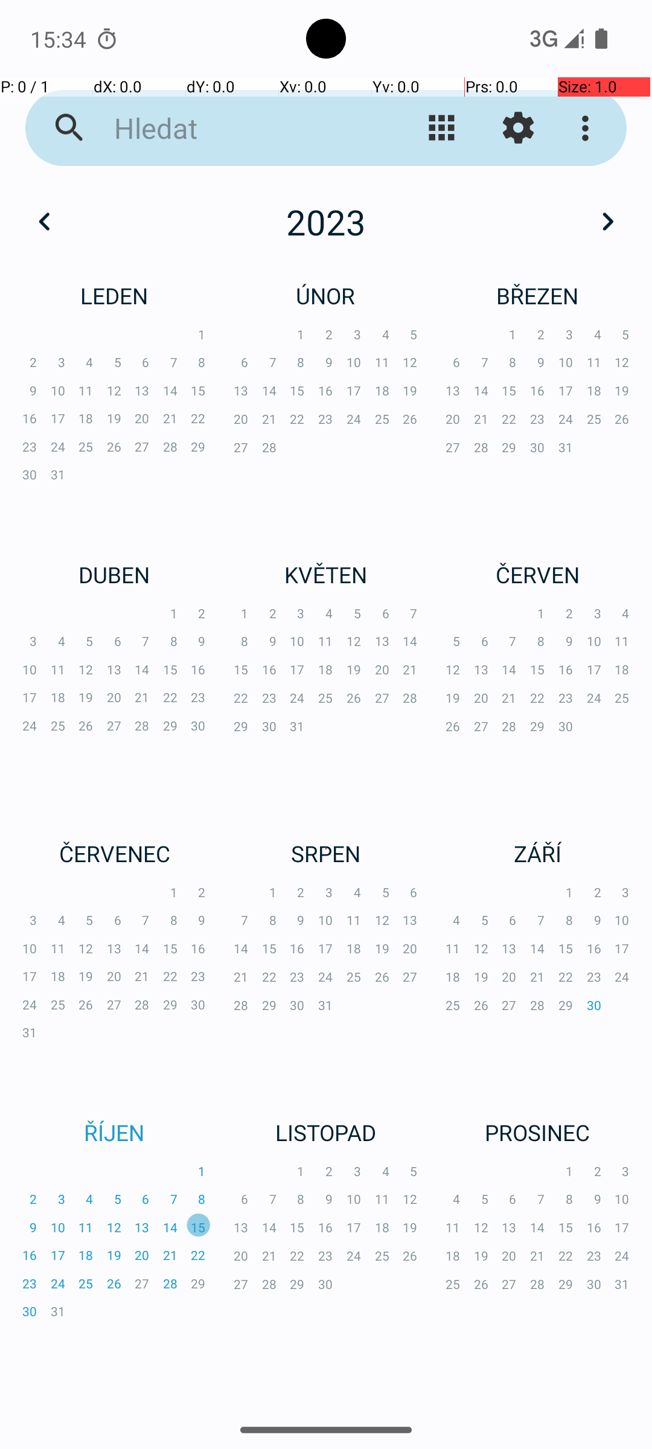 This screenshot has height=1449, width=652. Describe the element at coordinates (537, 854) in the screenshot. I see `ZÁŘÍ` at that location.